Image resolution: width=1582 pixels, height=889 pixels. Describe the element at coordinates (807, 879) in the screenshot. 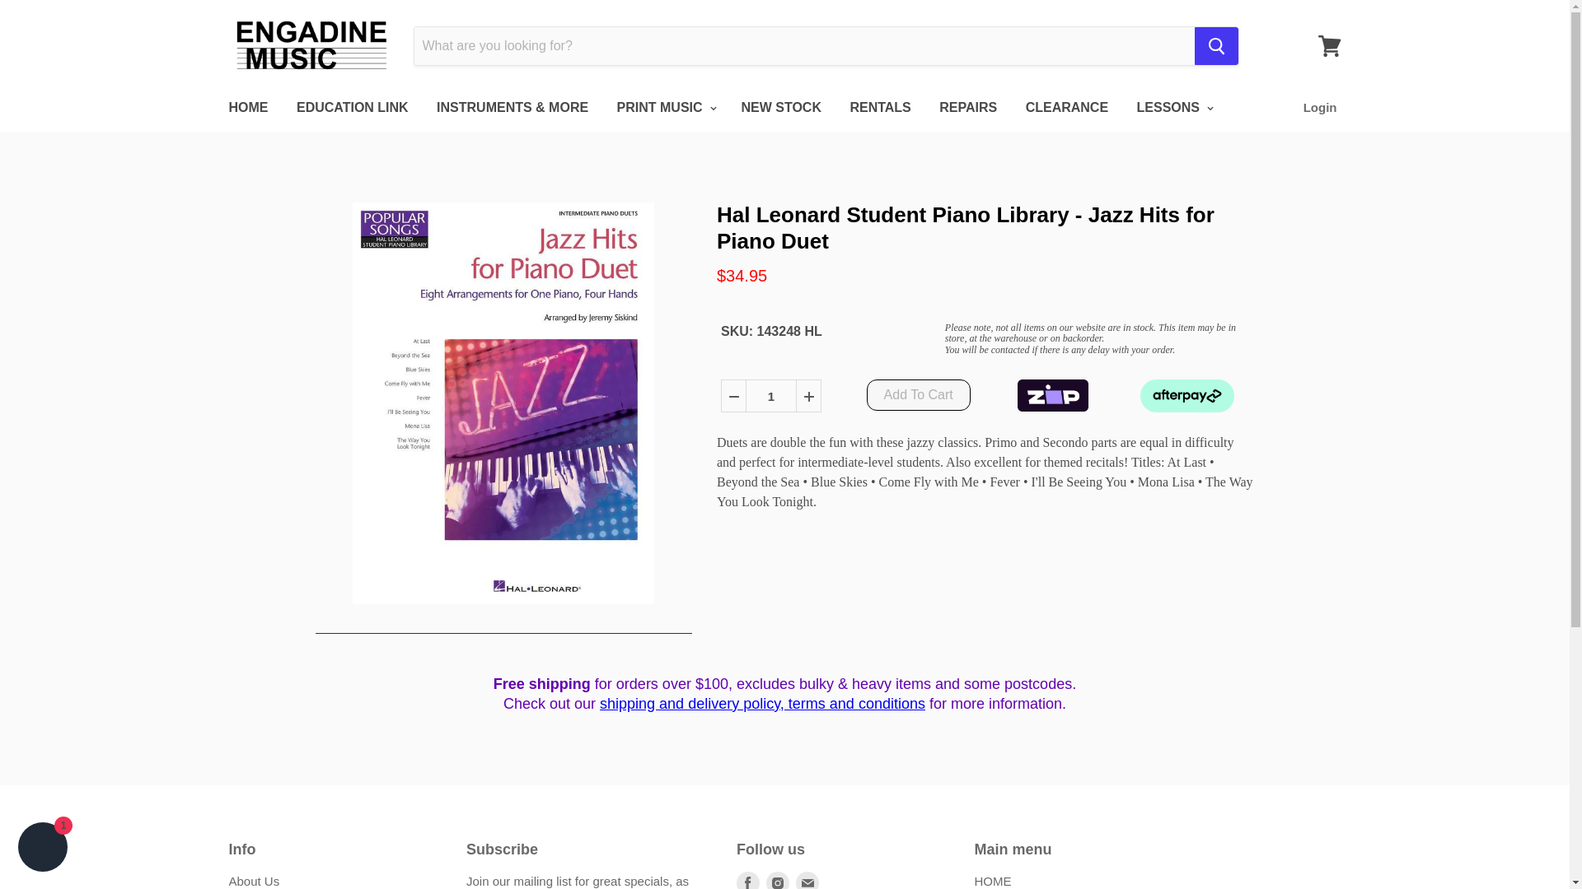

I see `E-mail` at that location.